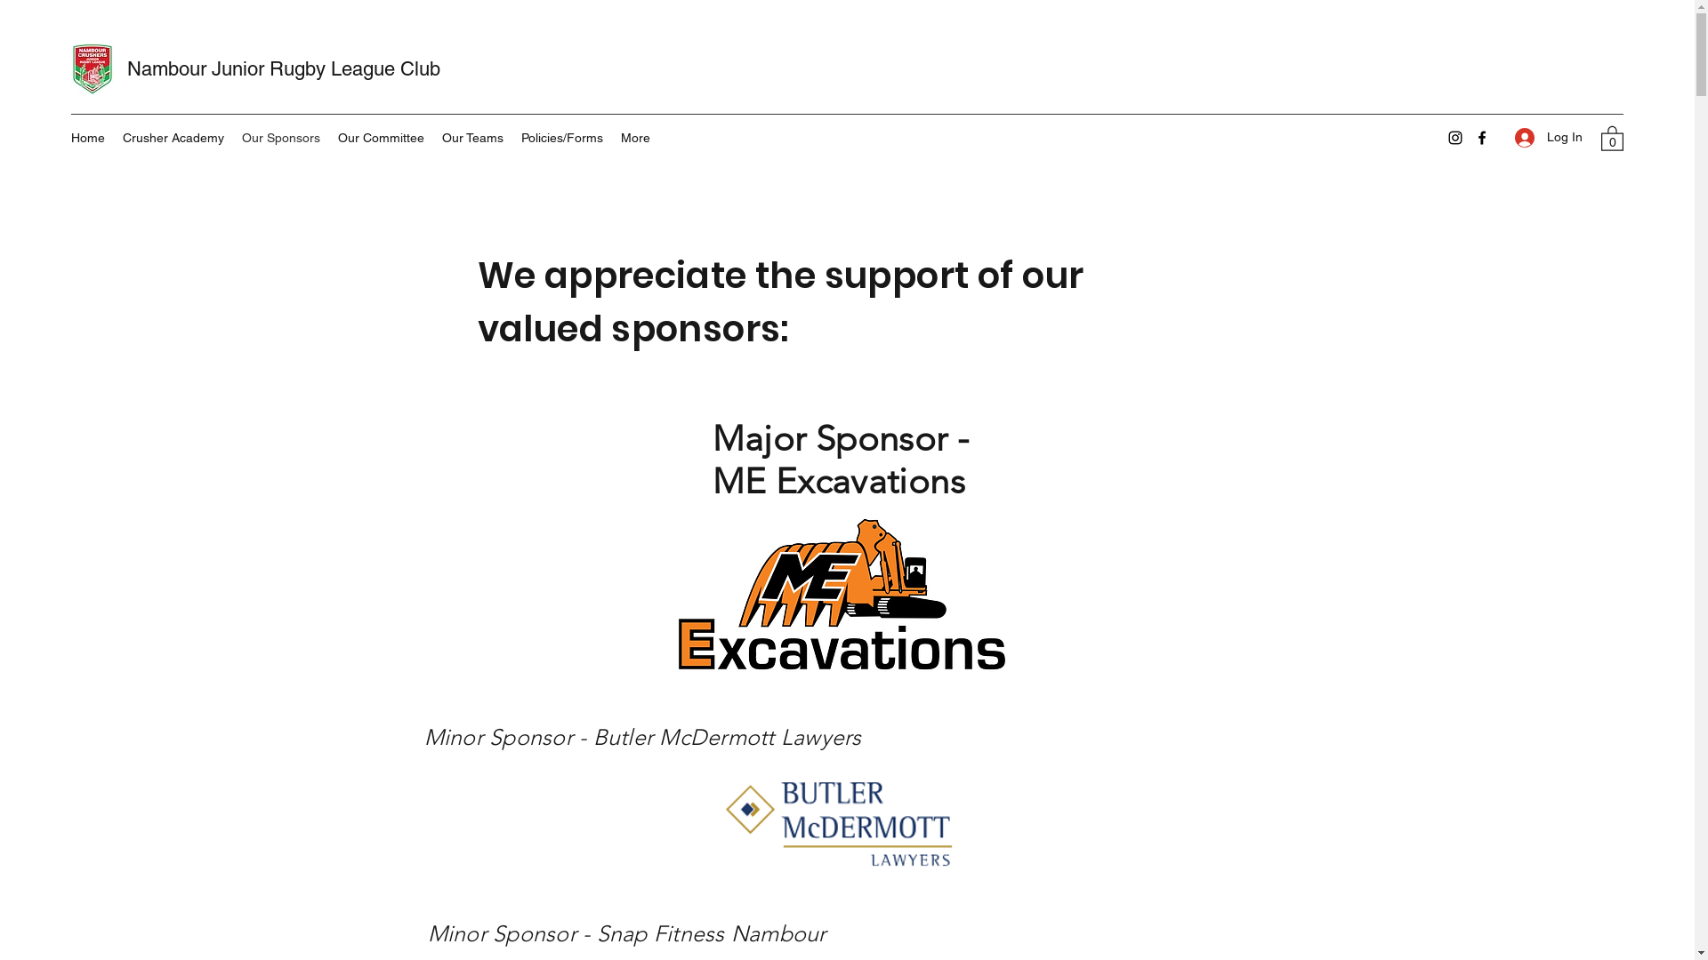 This screenshot has height=960, width=1708. What do you see at coordinates (1612, 138) in the screenshot?
I see `0` at bounding box center [1612, 138].